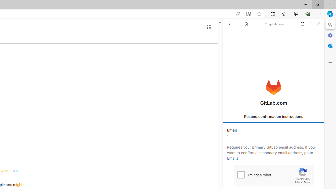  Describe the element at coordinates (276, 36) in the screenshot. I see `Search the web` at that location.